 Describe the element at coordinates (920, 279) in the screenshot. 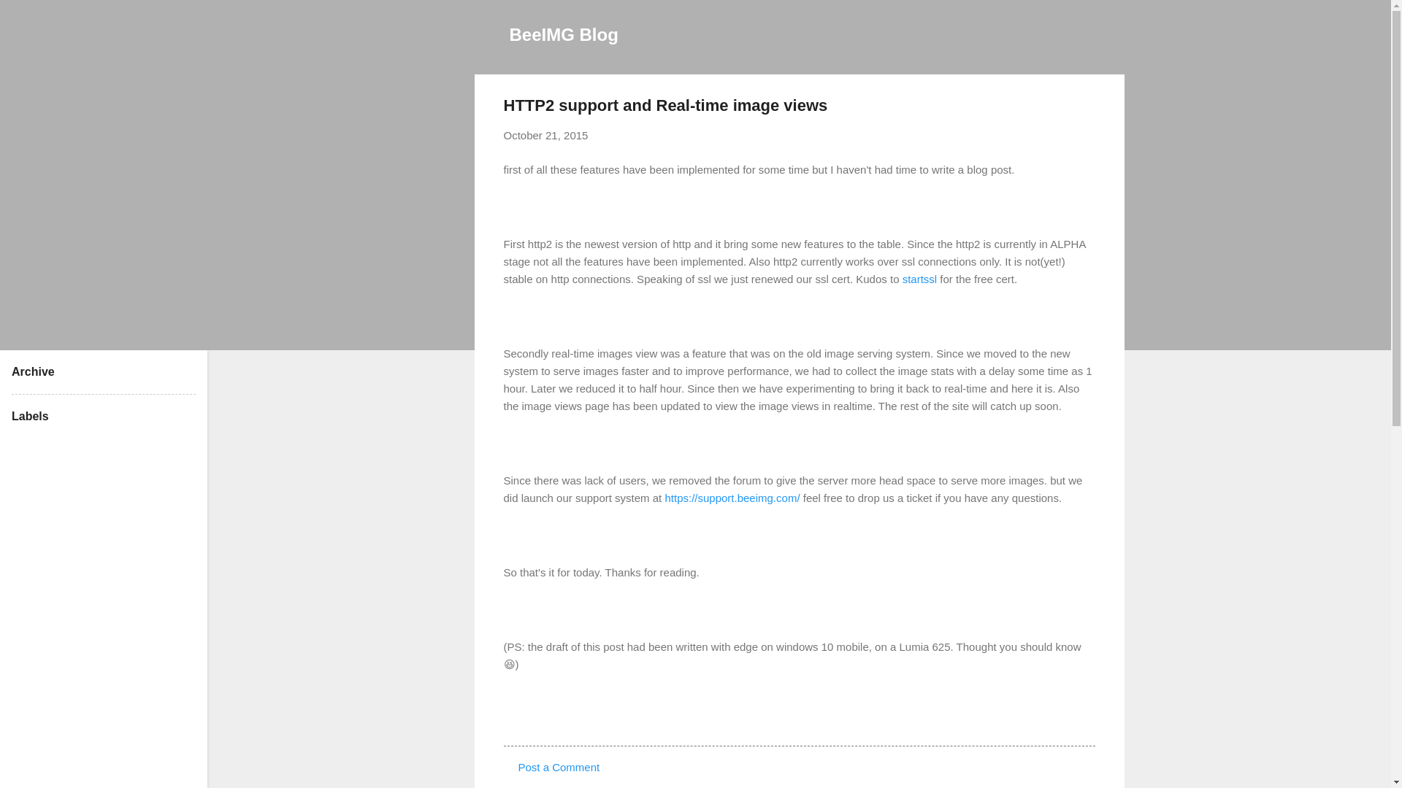

I see `startssl` at that location.